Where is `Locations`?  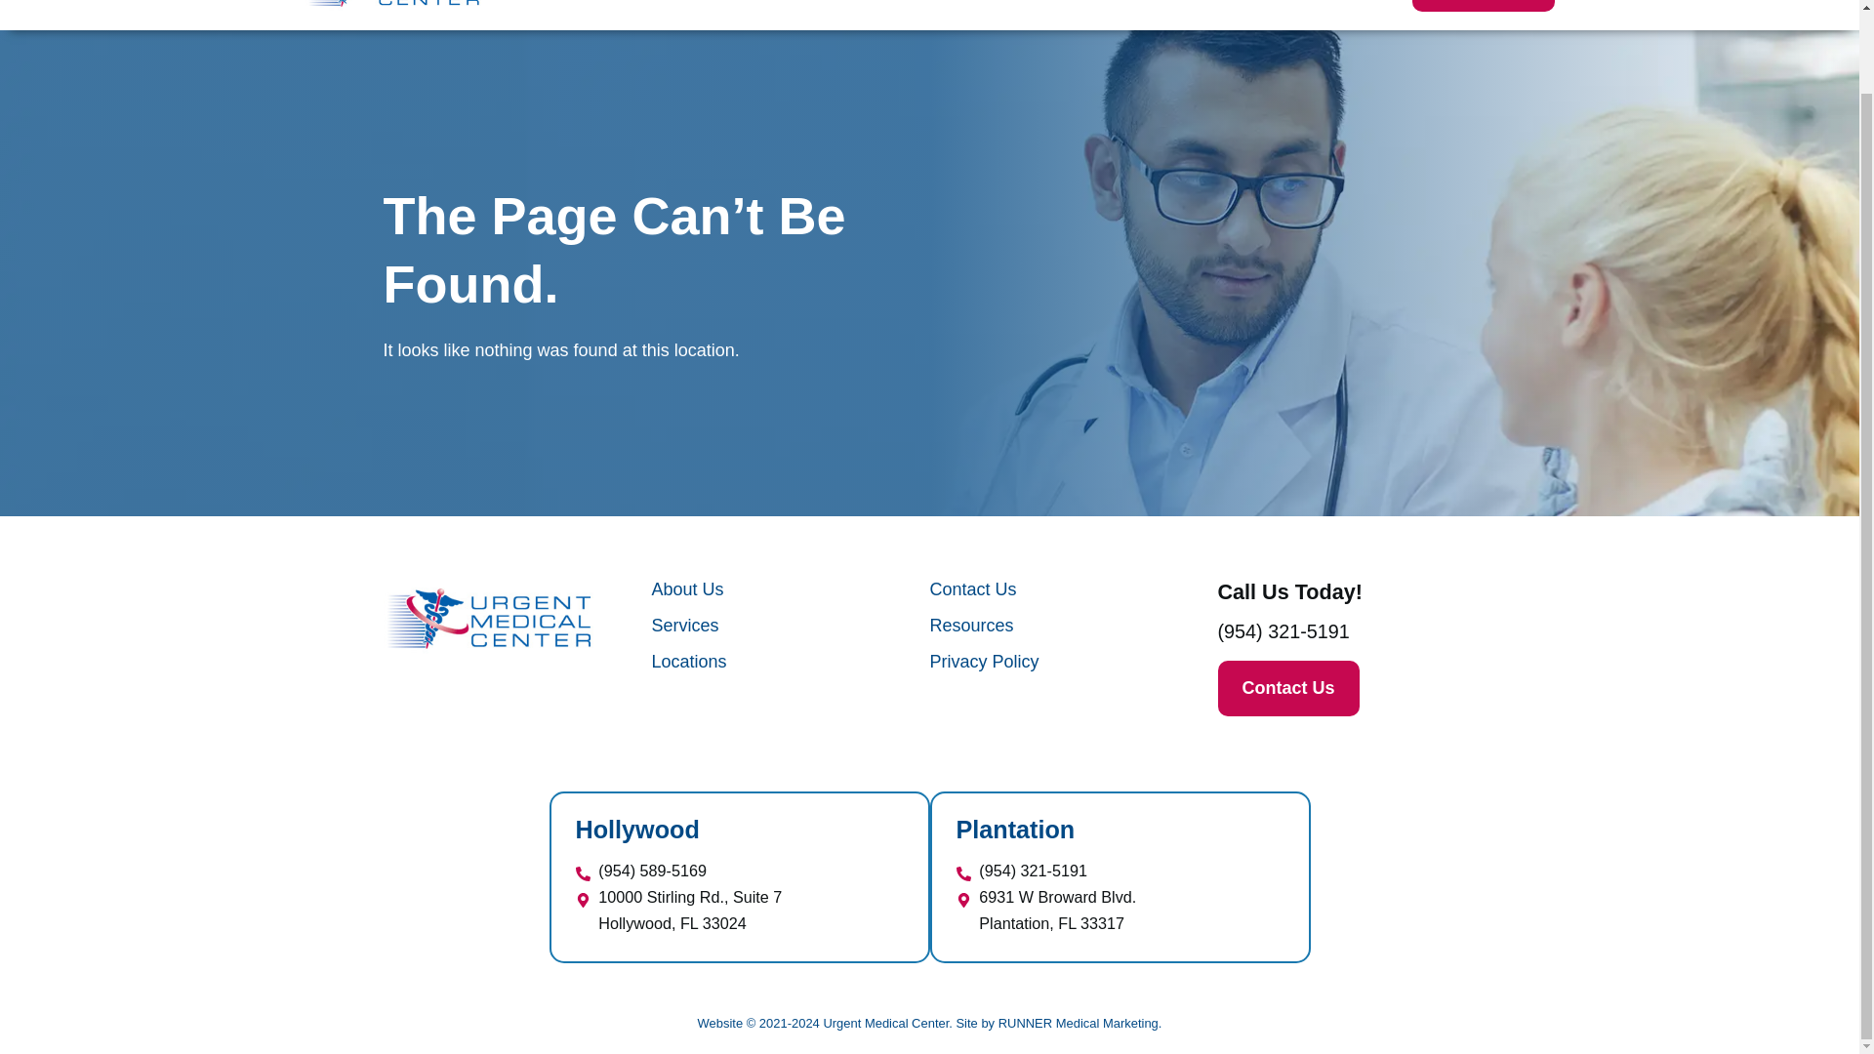 Locations is located at coordinates (1120, 3).